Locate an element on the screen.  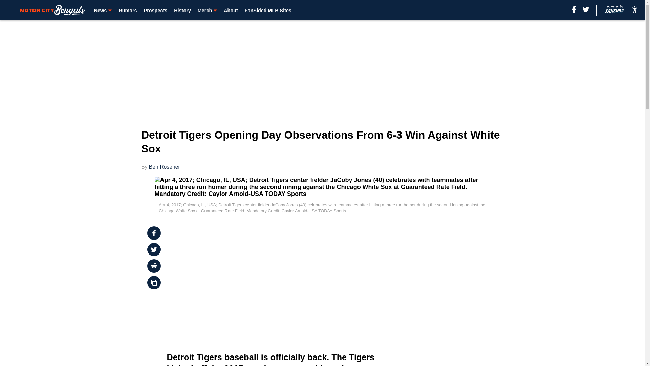
Prospects is located at coordinates (156, 10).